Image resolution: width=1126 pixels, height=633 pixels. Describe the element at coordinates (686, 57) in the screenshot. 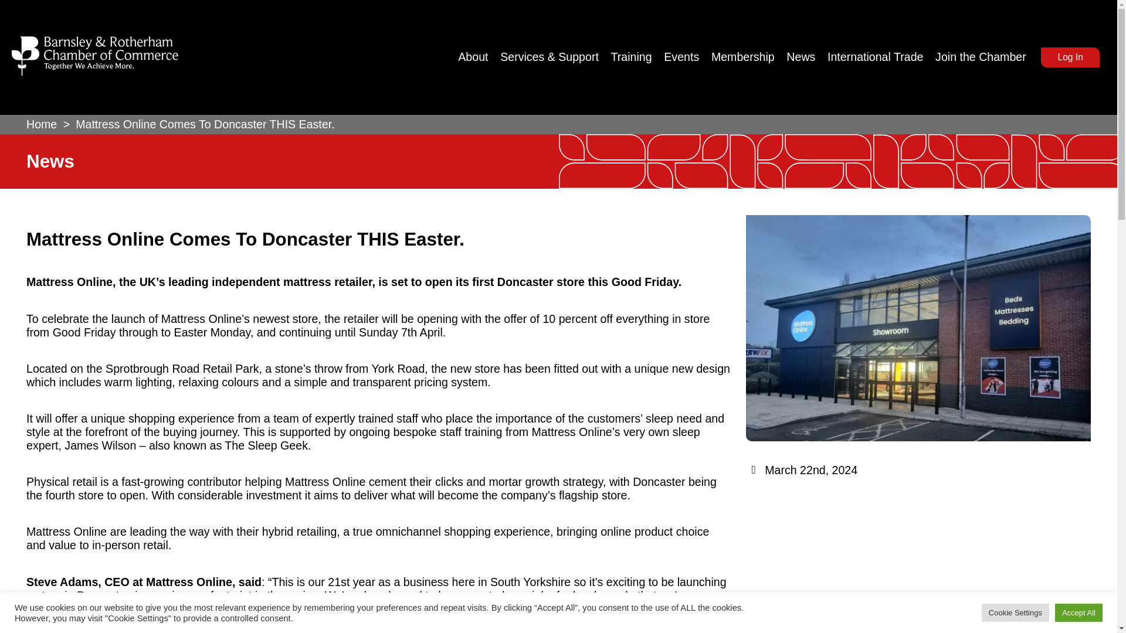

I see `Events` at that location.